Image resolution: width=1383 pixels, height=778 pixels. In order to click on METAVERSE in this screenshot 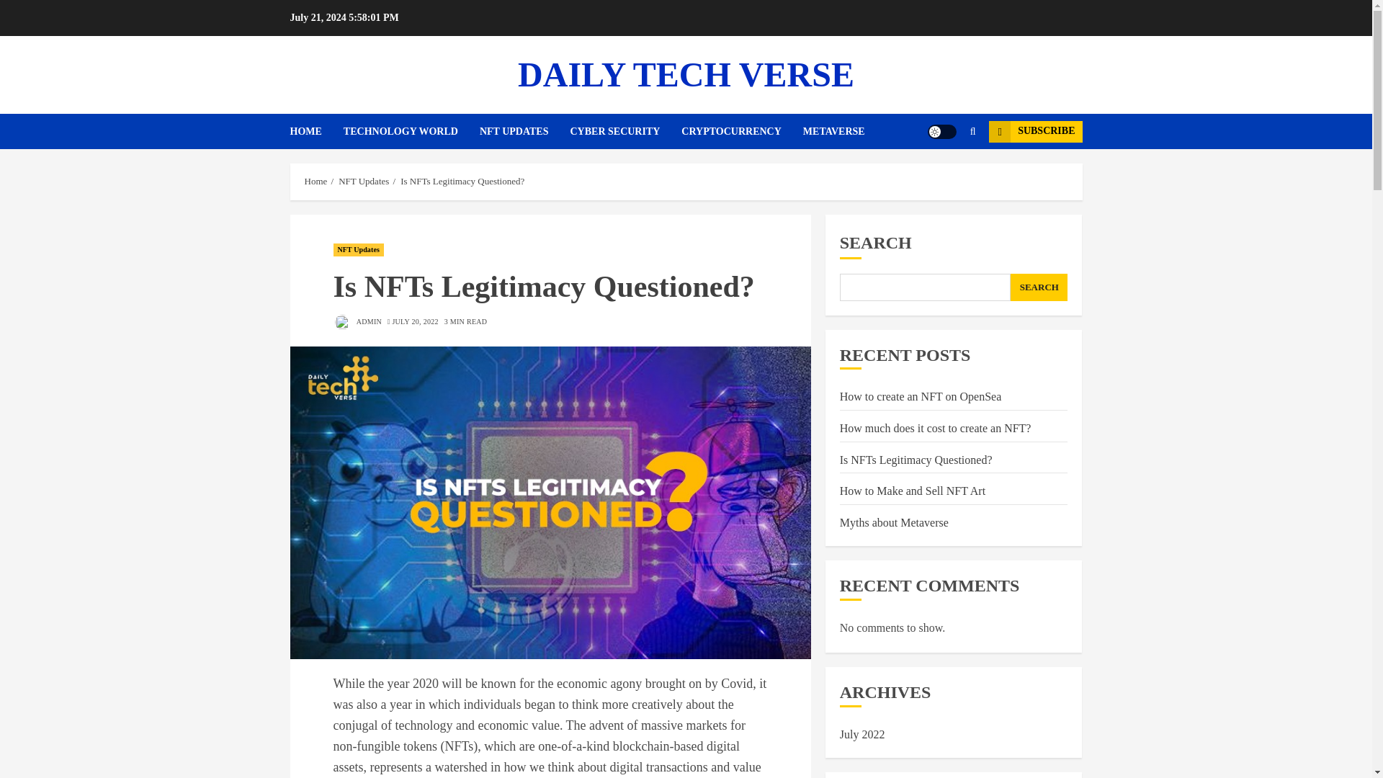, I will do `click(834, 131)`.